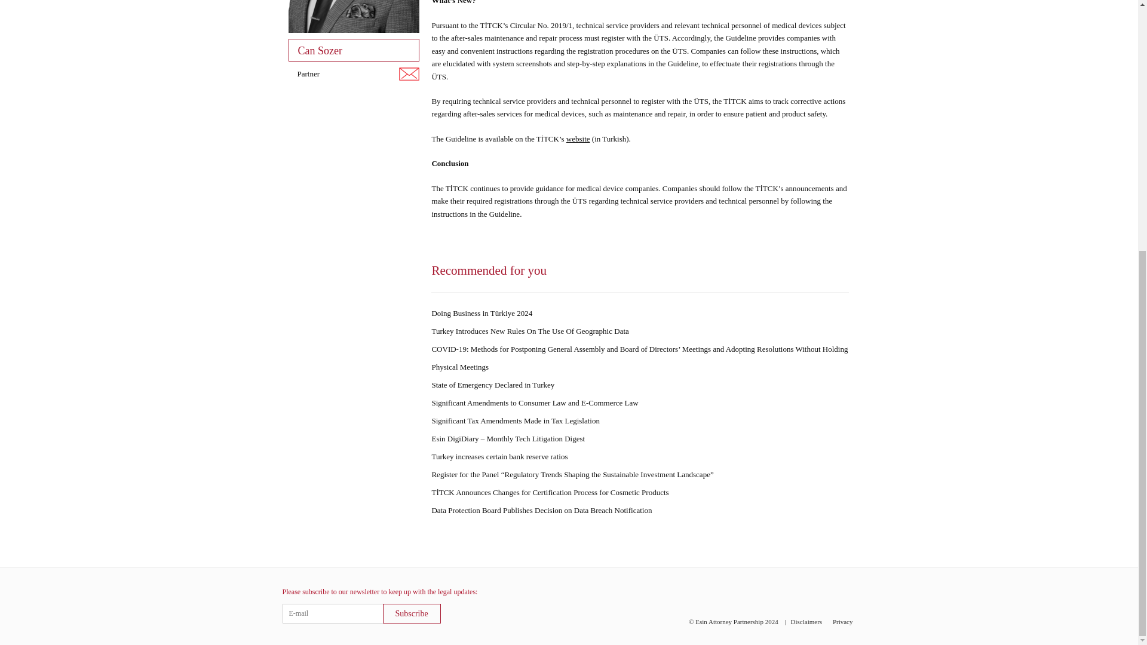  What do you see at coordinates (578, 139) in the screenshot?
I see `website` at bounding box center [578, 139].